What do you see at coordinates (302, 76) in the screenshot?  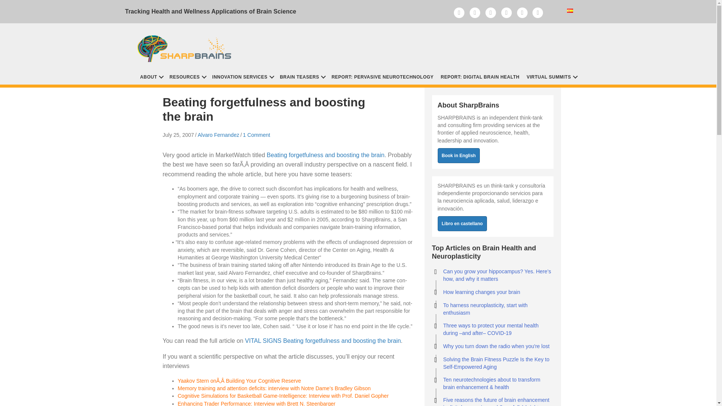 I see `BRAIN TEASERS` at bounding box center [302, 76].